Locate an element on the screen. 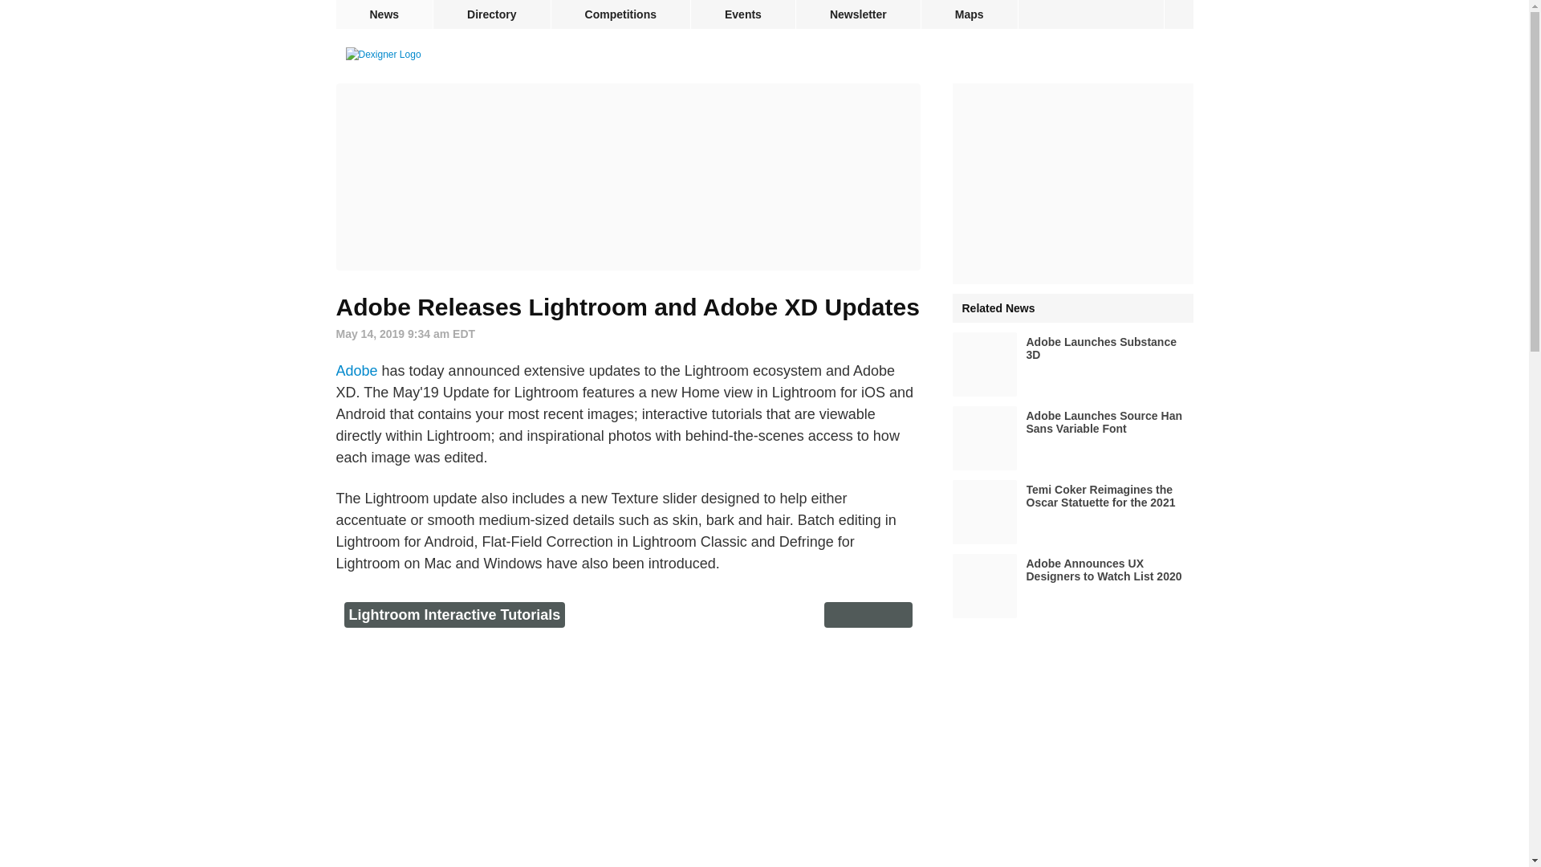 This screenshot has width=1541, height=867. Events is located at coordinates (742, 14).